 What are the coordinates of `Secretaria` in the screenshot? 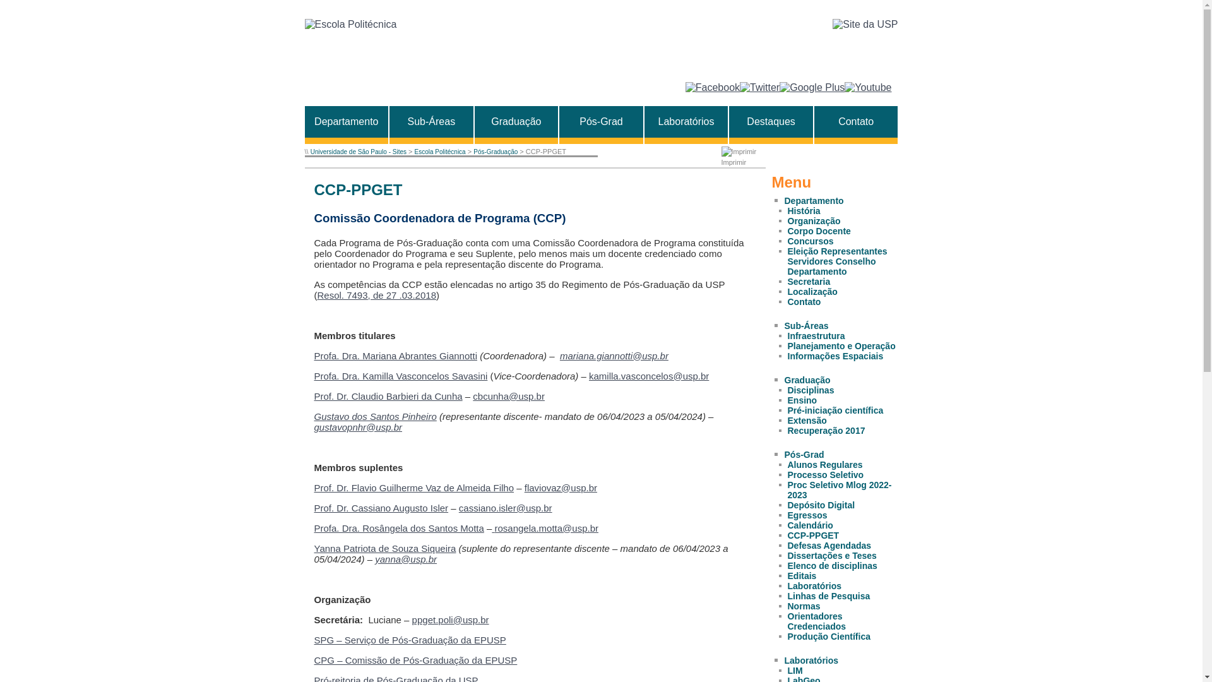 It's located at (809, 282).